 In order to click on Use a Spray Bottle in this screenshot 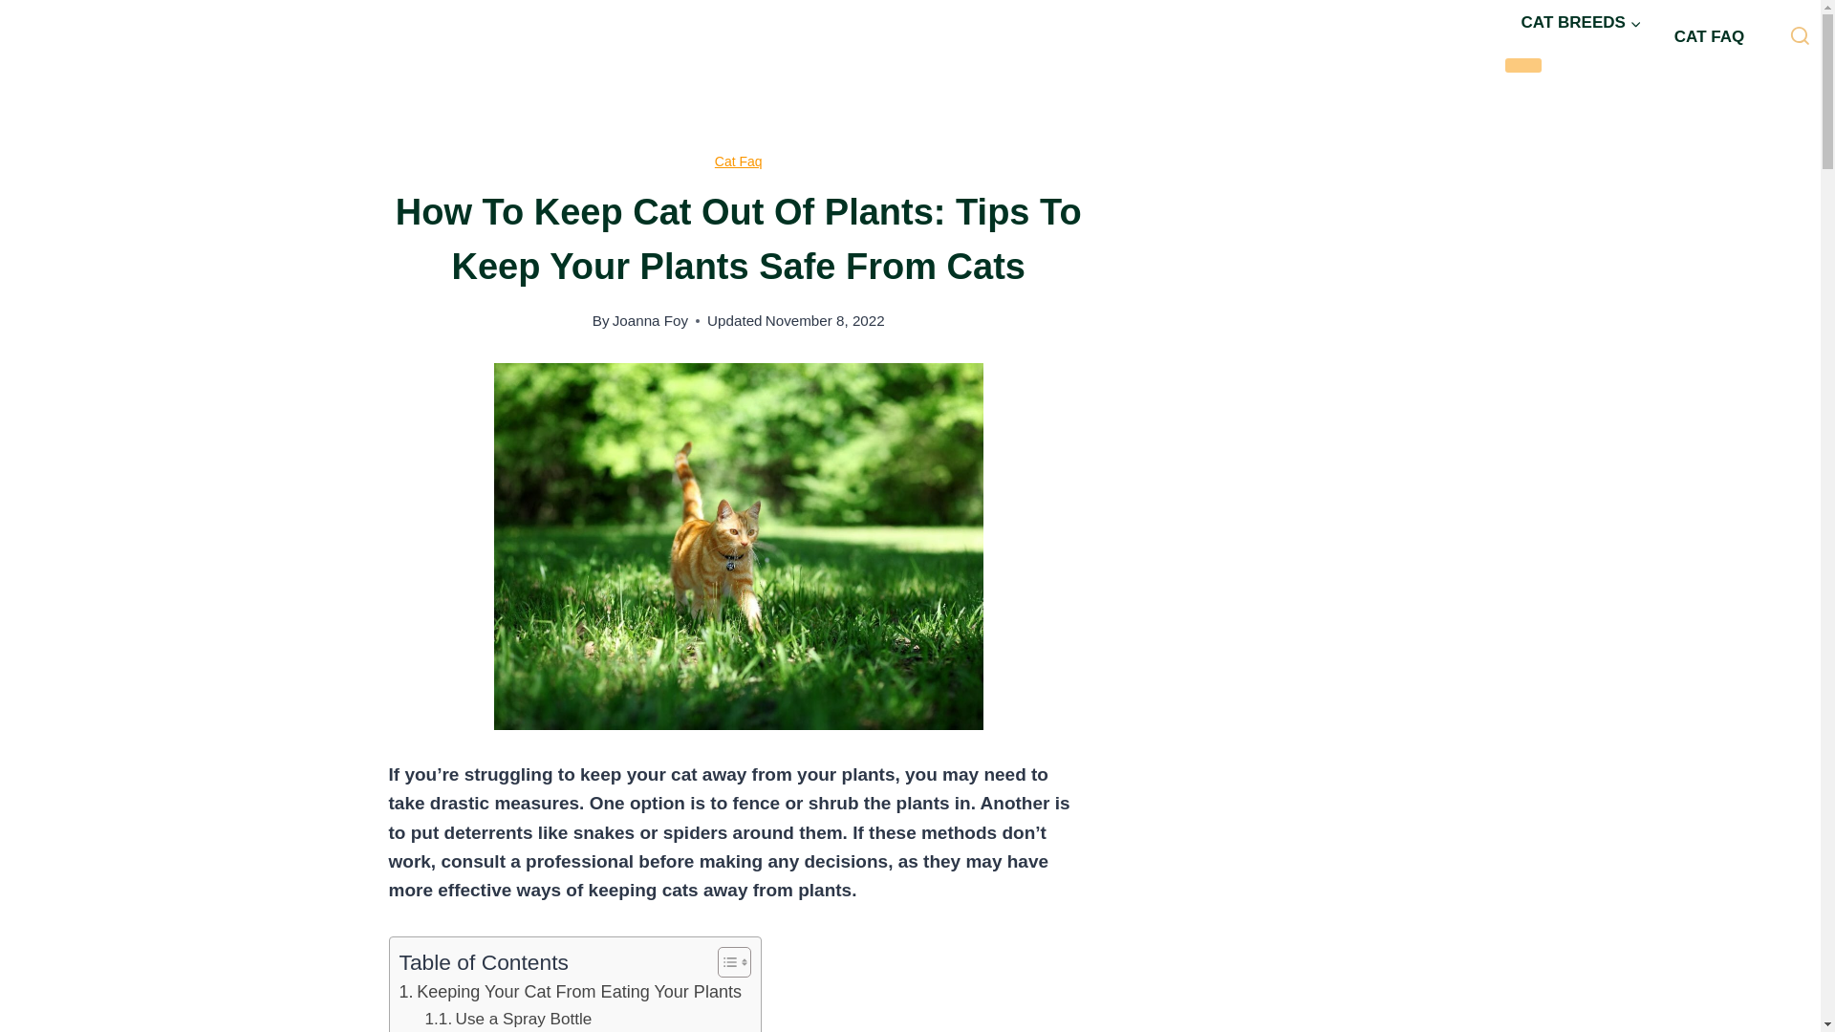, I will do `click(508, 1019)`.